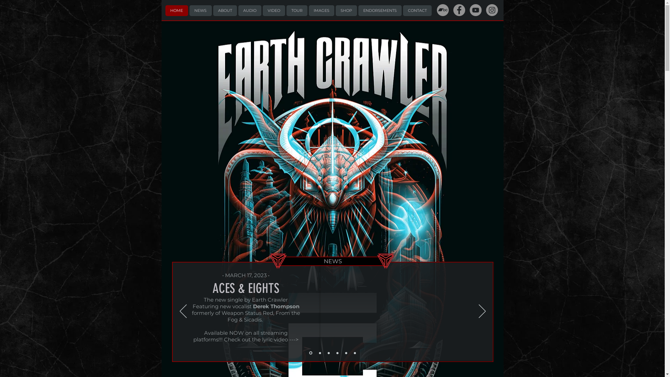 The image size is (670, 377). Describe the element at coordinates (297, 10) in the screenshot. I see `TOUR` at that location.